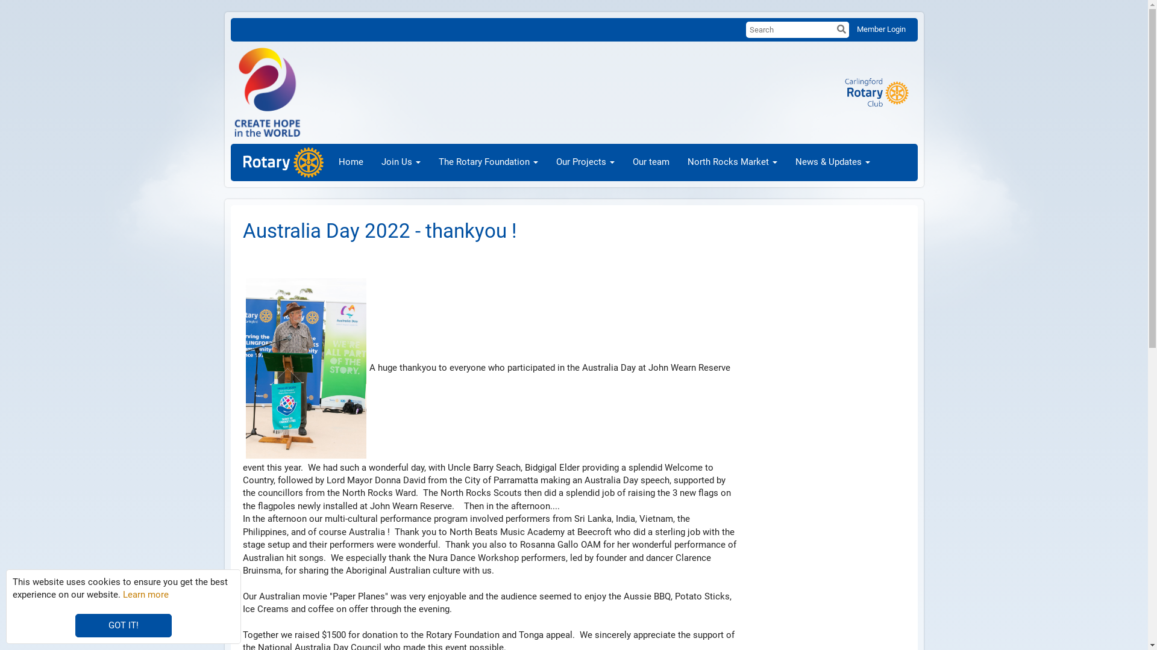  What do you see at coordinates (881, 29) in the screenshot?
I see `Member Login` at bounding box center [881, 29].